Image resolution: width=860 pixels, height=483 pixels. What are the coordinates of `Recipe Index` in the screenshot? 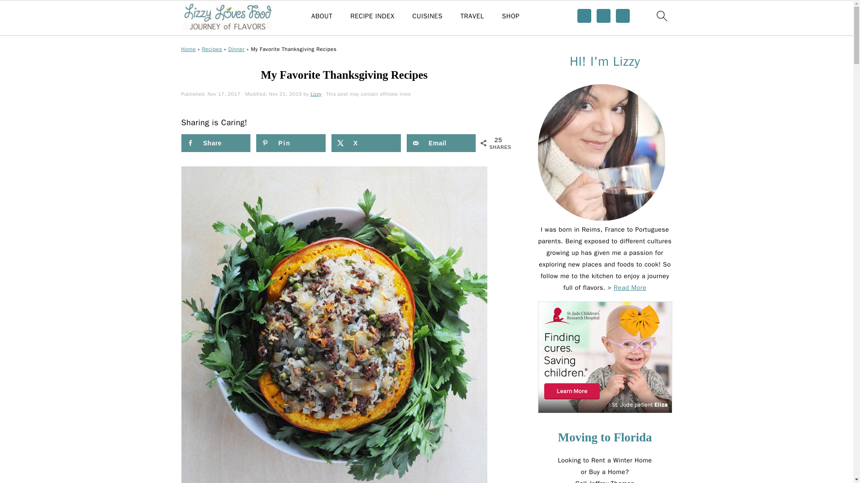 It's located at (372, 16).